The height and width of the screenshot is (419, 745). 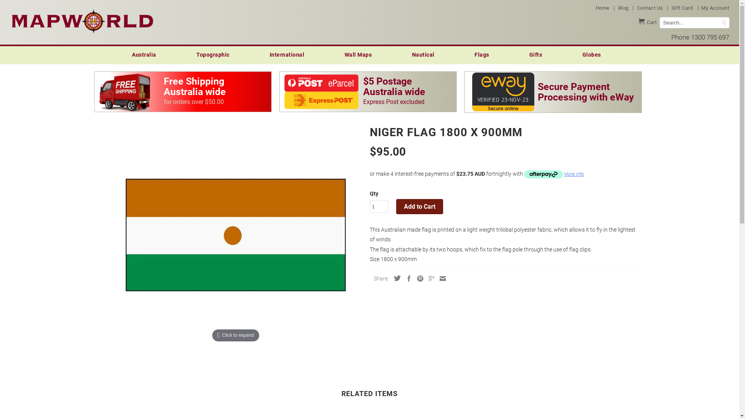 What do you see at coordinates (395, 278) in the screenshot?
I see `Share this on Twitter` at bounding box center [395, 278].